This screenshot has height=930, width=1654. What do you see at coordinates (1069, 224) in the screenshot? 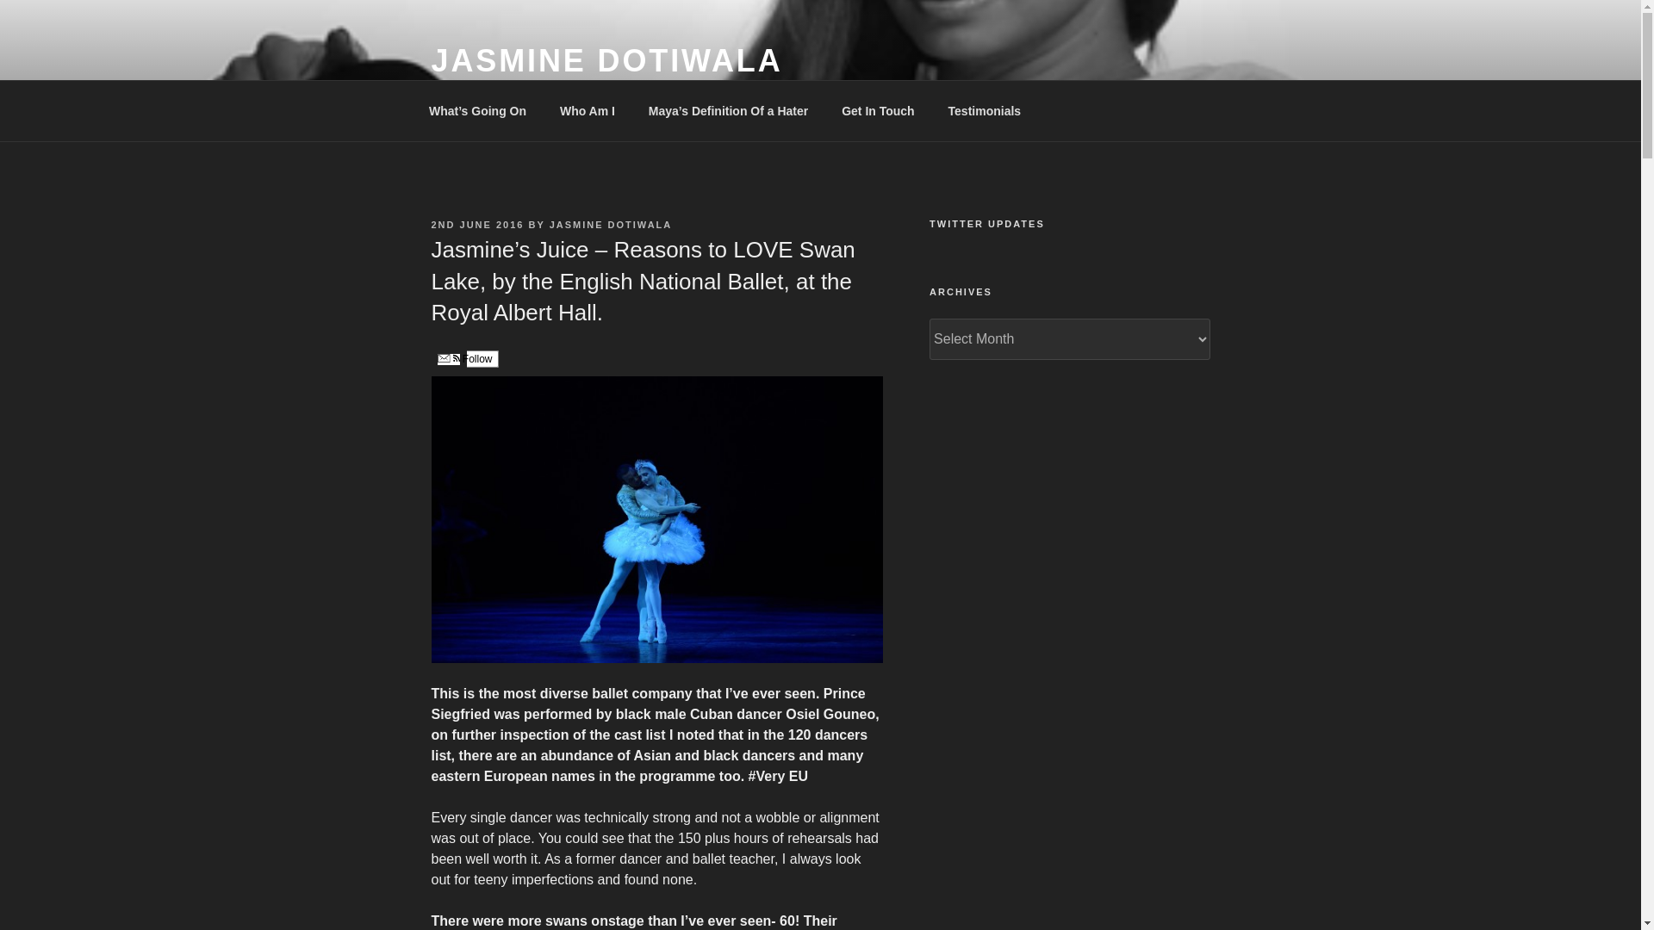
I see `TWITTER UPDATES` at bounding box center [1069, 224].